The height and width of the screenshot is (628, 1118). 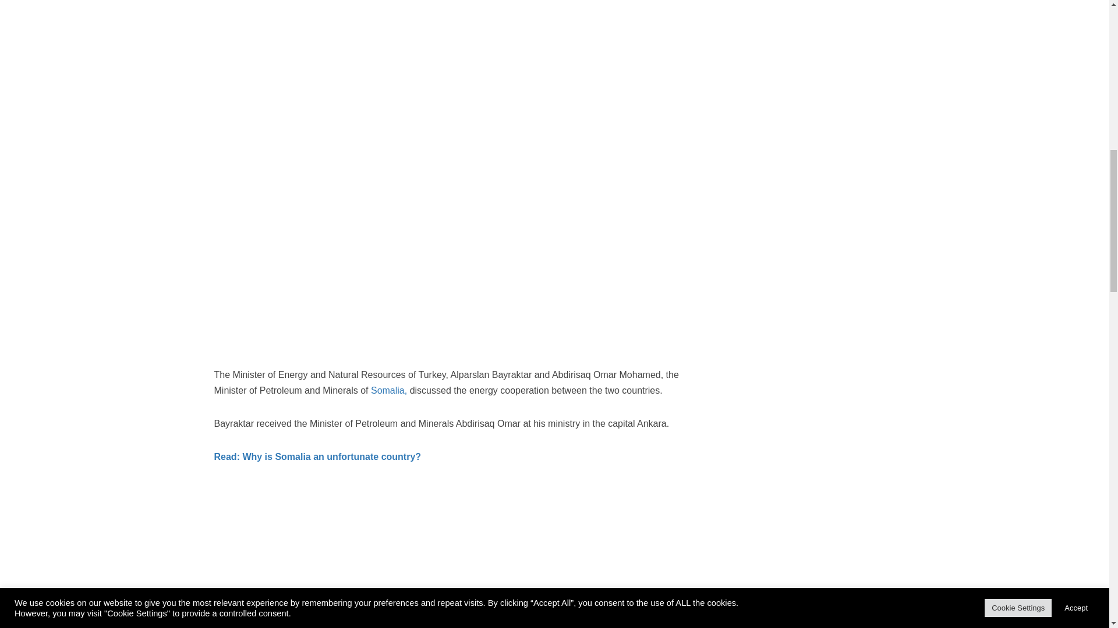 What do you see at coordinates (808, 371) in the screenshot?
I see `Advertisement` at bounding box center [808, 371].